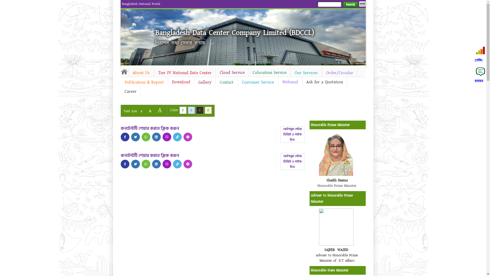 The height and width of the screenshot is (276, 490). Describe the element at coordinates (232, 73) in the screenshot. I see `Cloud Service` at that location.